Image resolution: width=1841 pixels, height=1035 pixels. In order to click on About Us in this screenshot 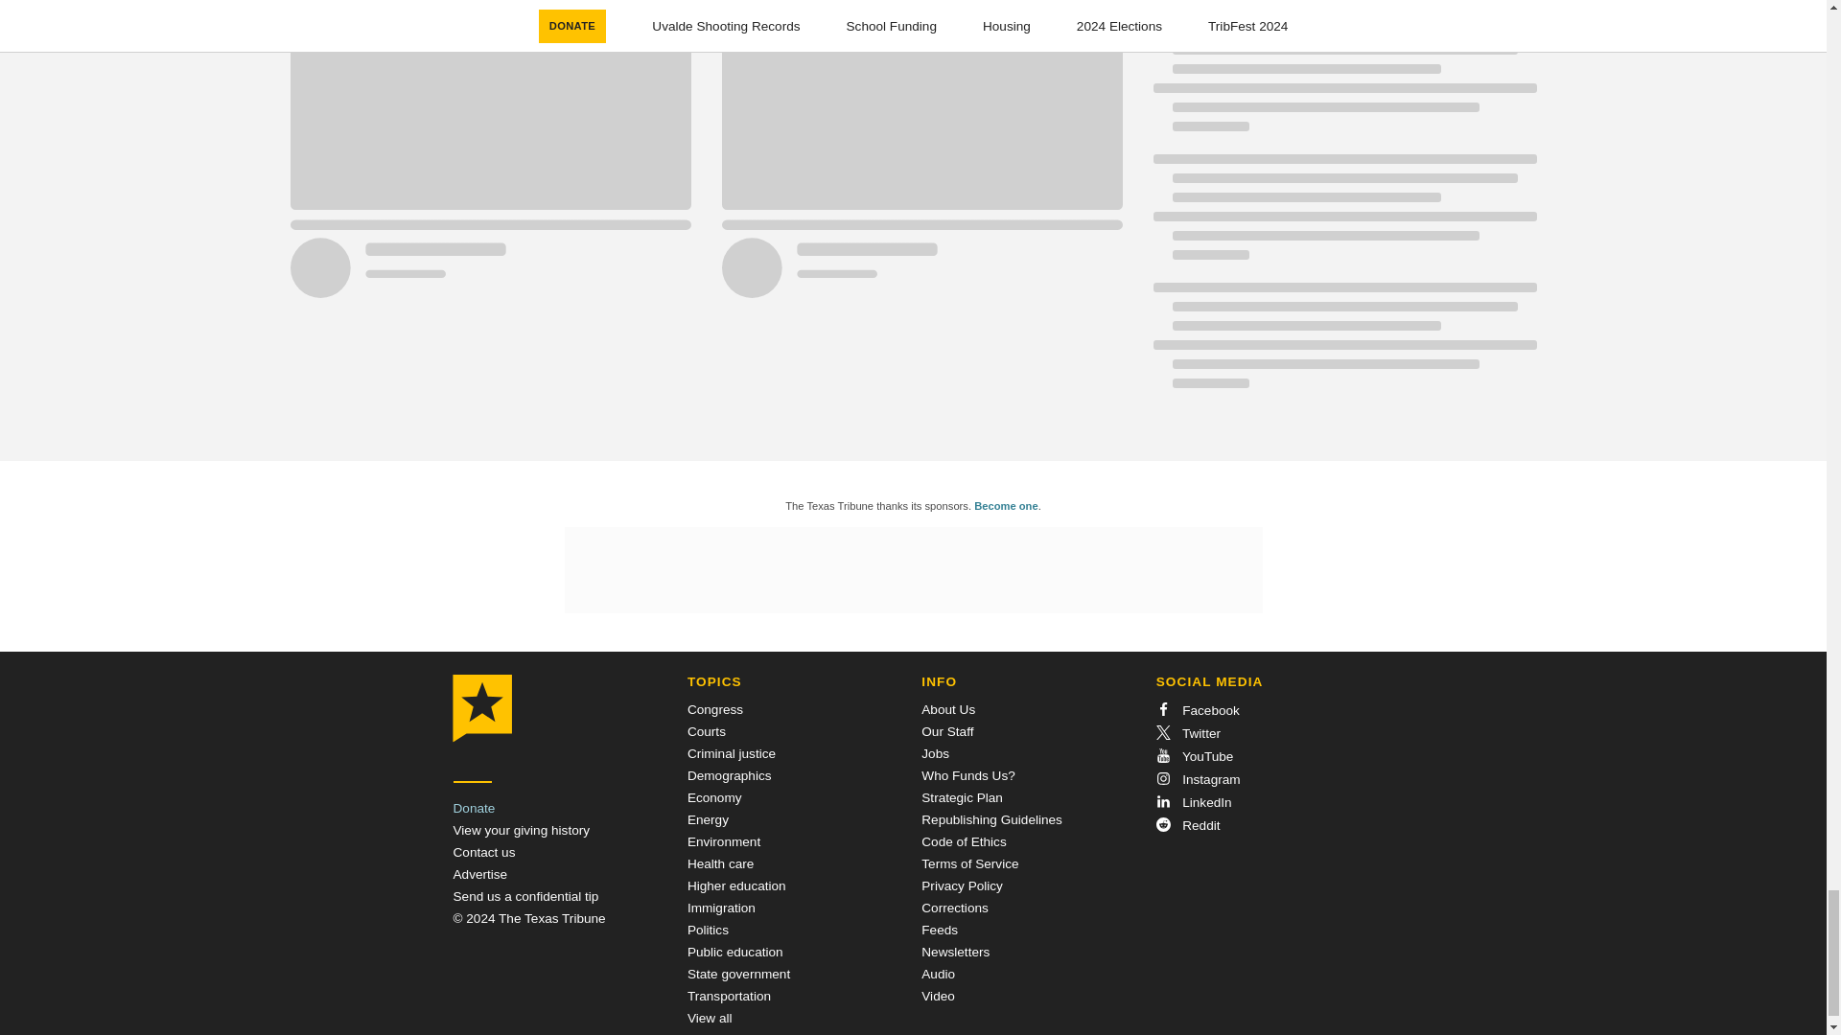, I will do `click(948, 709)`.